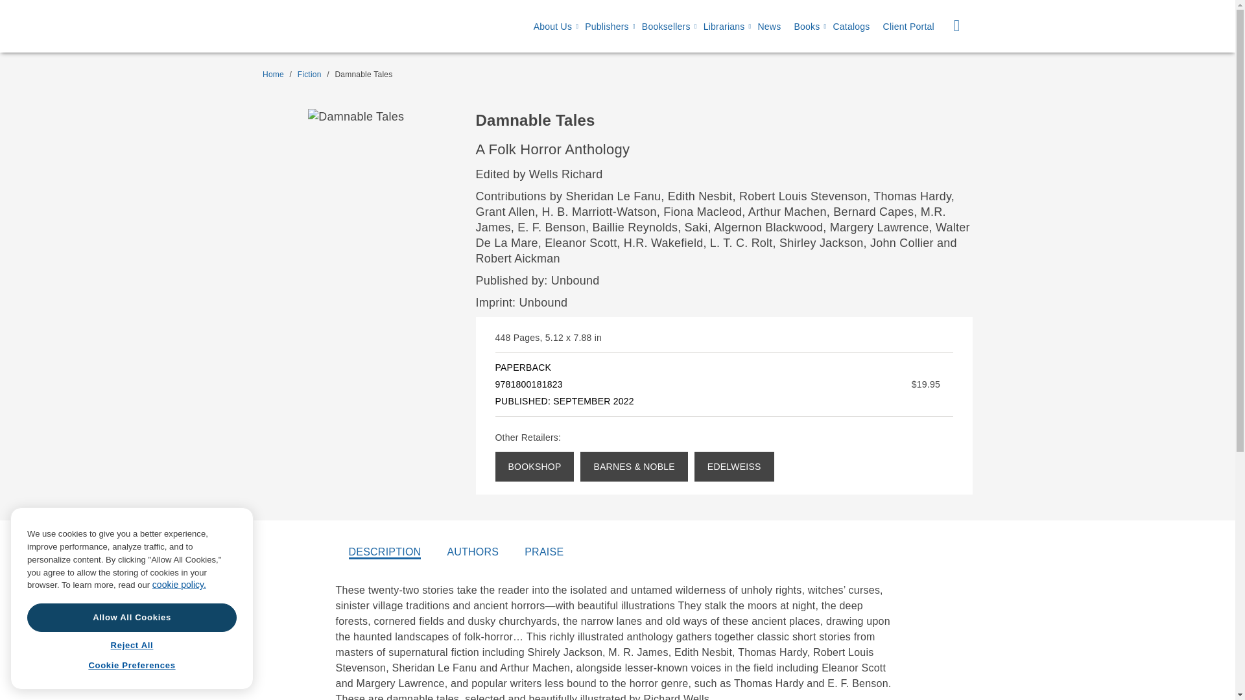 This screenshot has height=700, width=1245. Describe the element at coordinates (309, 75) in the screenshot. I see `View results for fiction` at that location.